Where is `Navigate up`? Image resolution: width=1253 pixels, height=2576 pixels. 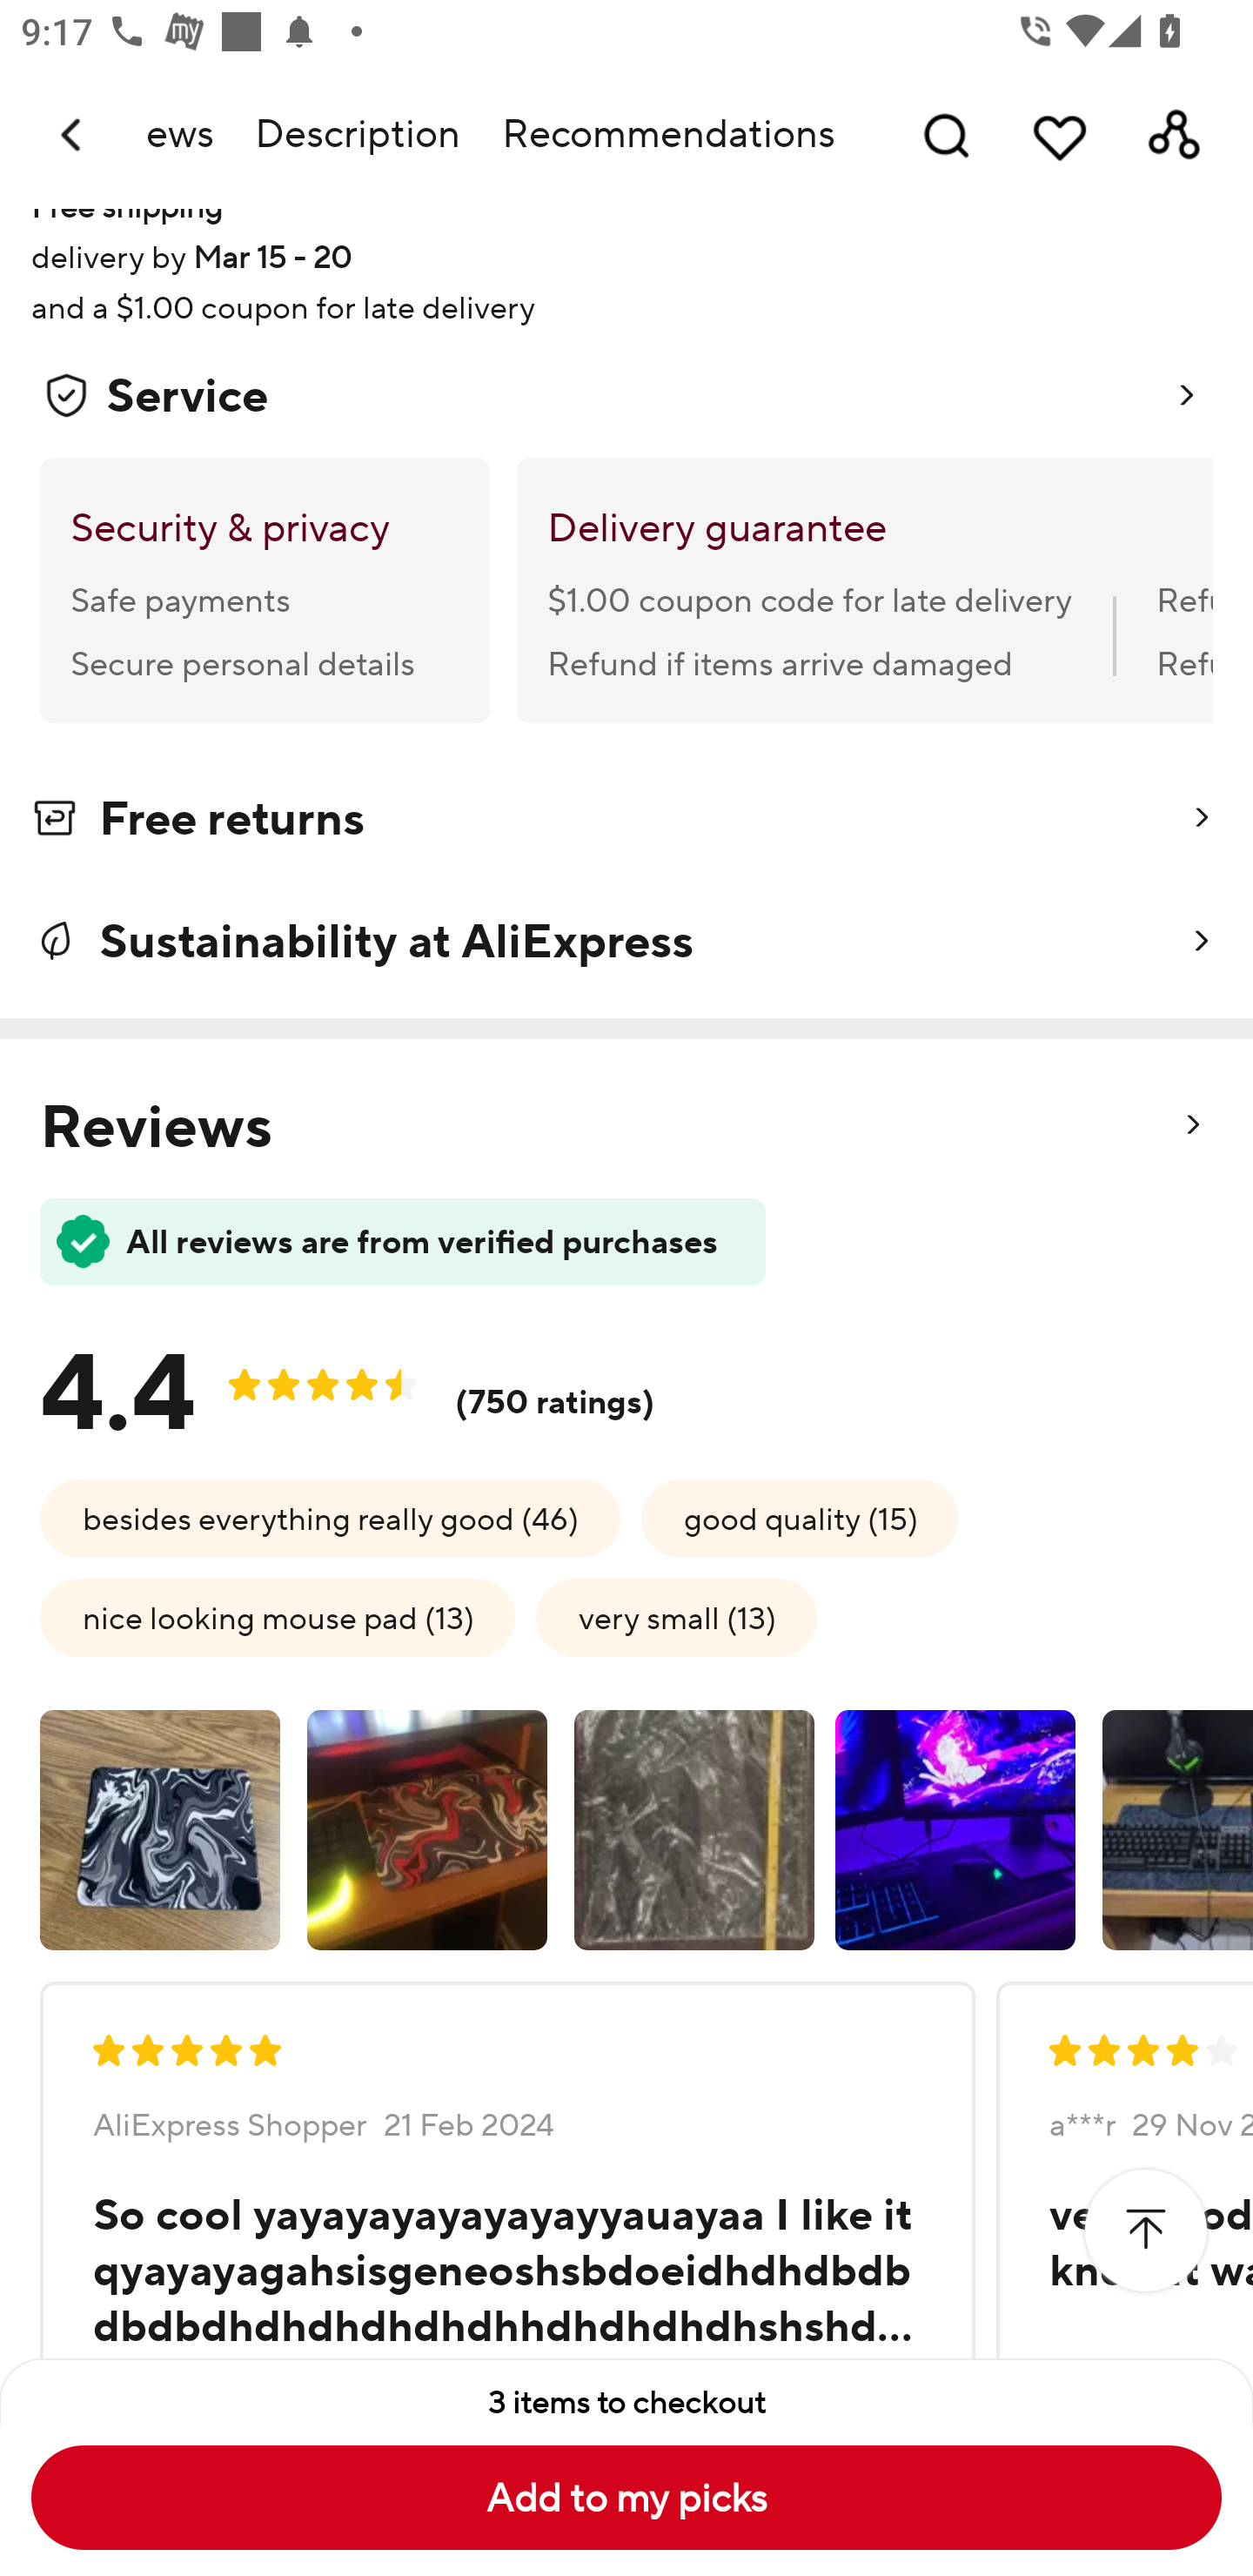 Navigate up is located at coordinates (73, 135).